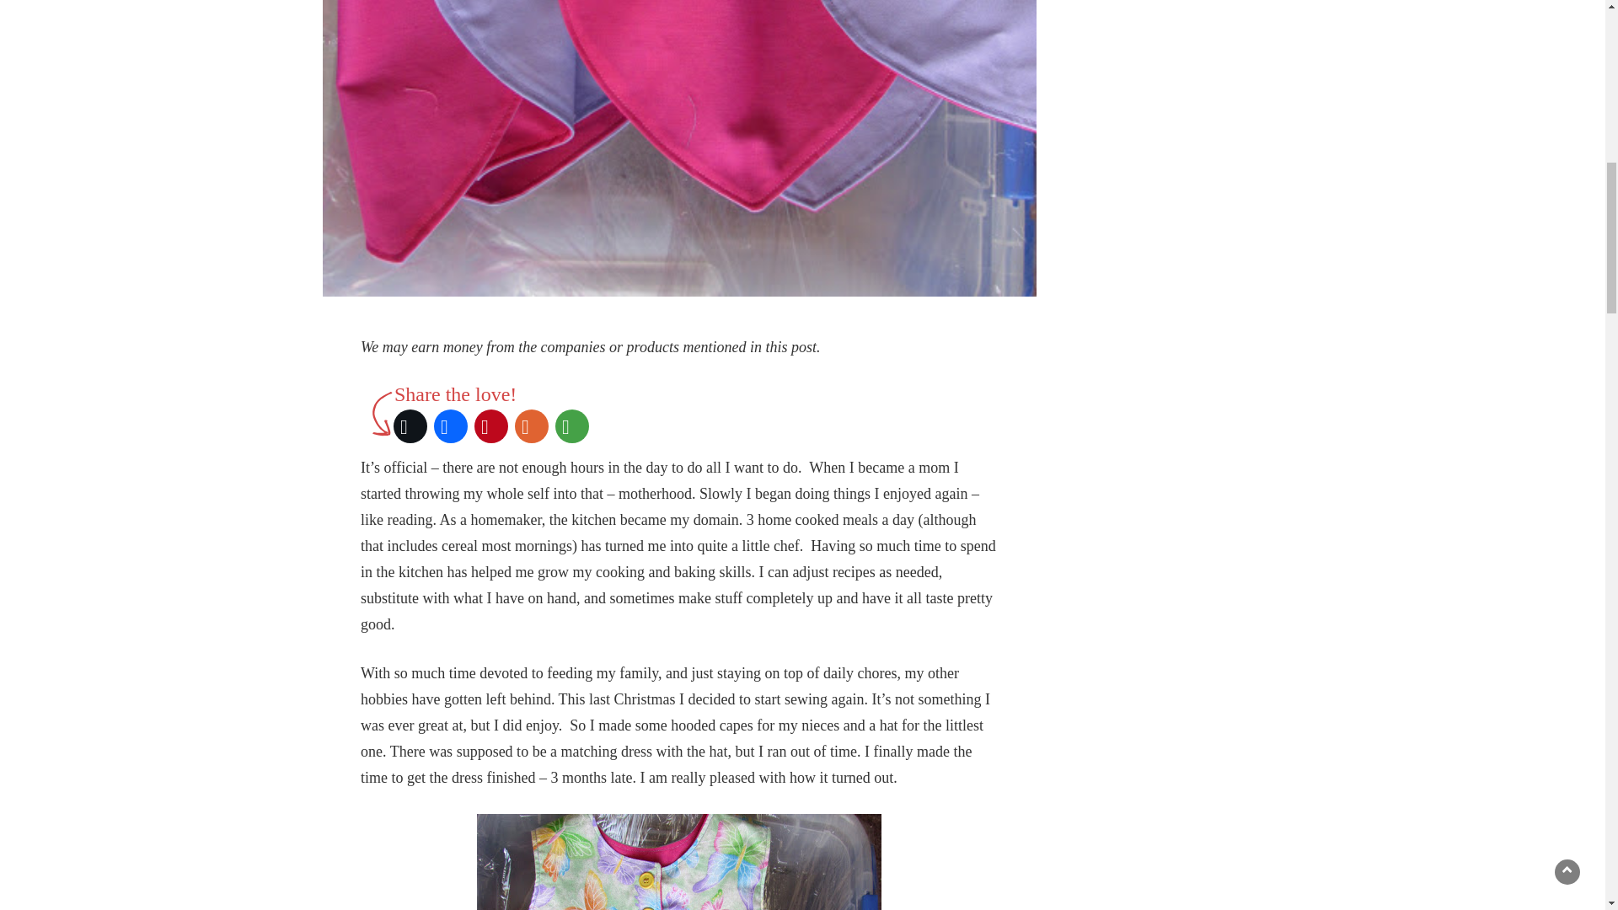  What do you see at coordinates (490, 426) in the screenshot?
I see `Pinterest` at bounding box center [490, 426].